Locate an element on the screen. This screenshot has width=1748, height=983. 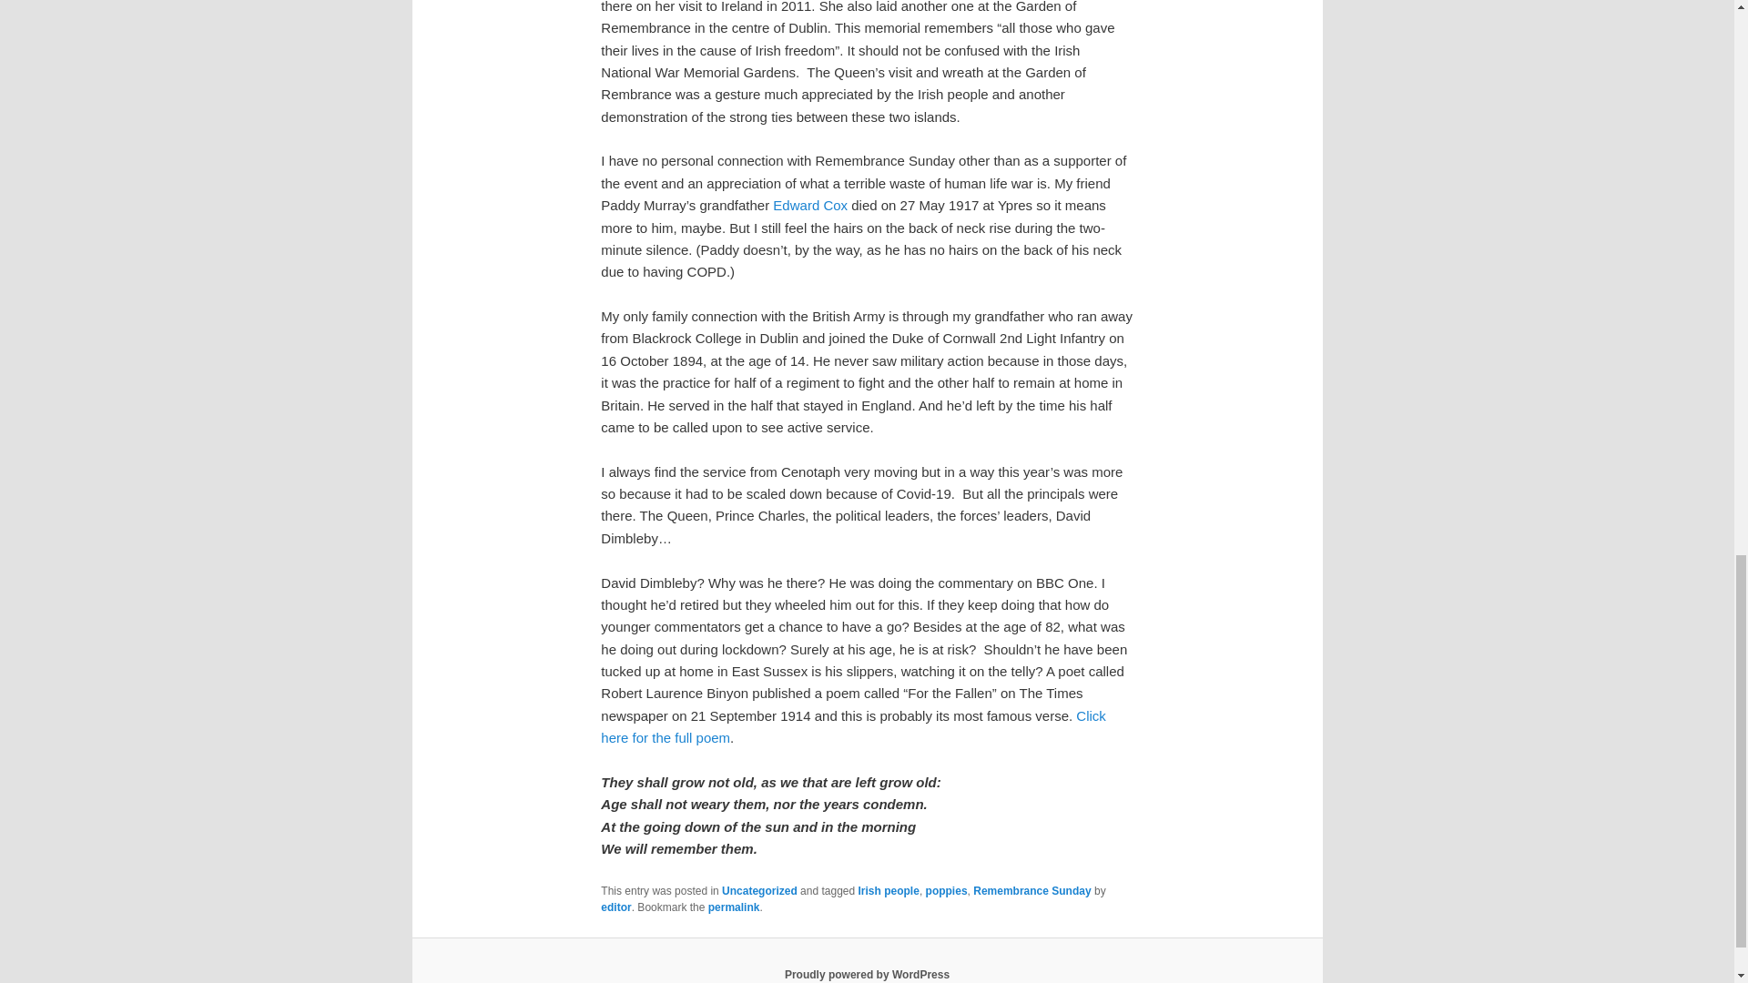
permalink is located at coordinates (734, 907).